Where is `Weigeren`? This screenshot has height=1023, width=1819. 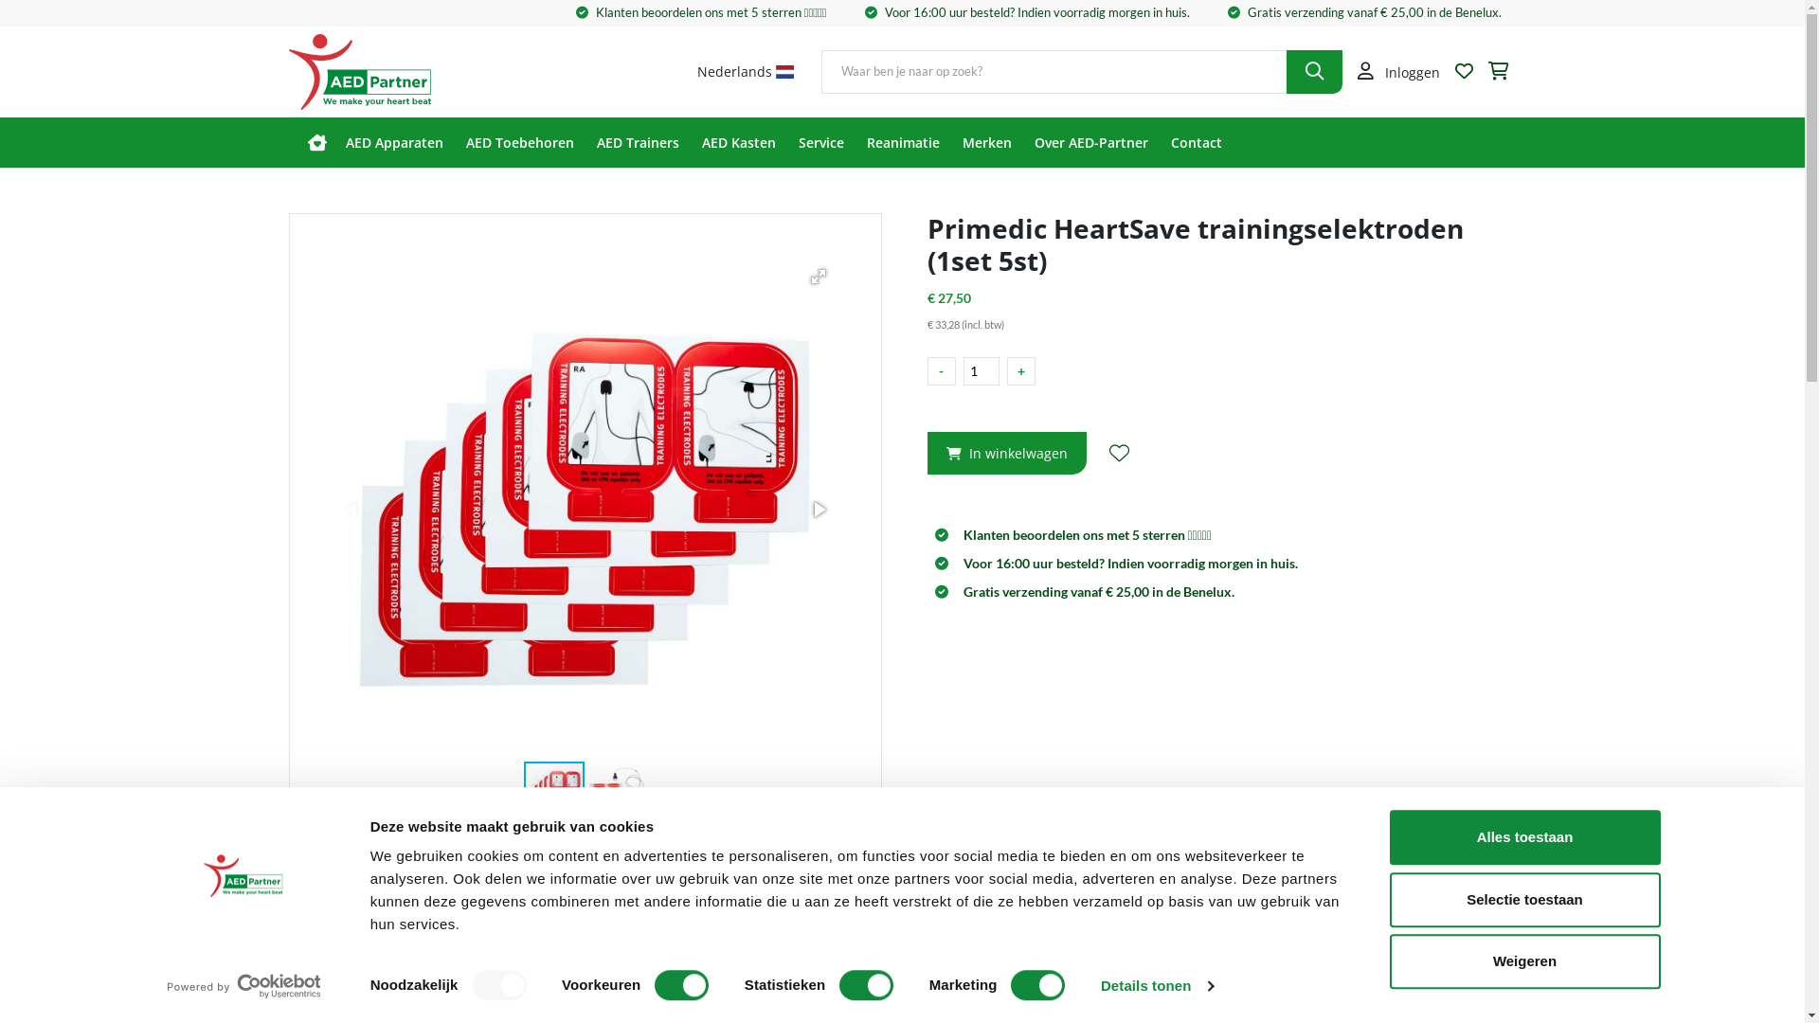
Weigeren is located at coordinates (1524, 961).